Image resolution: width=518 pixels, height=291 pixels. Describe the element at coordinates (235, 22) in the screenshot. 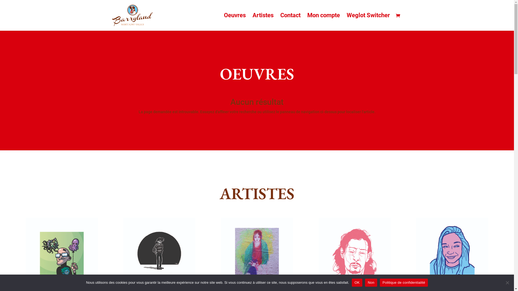

I see `Oeuvres` at that location.